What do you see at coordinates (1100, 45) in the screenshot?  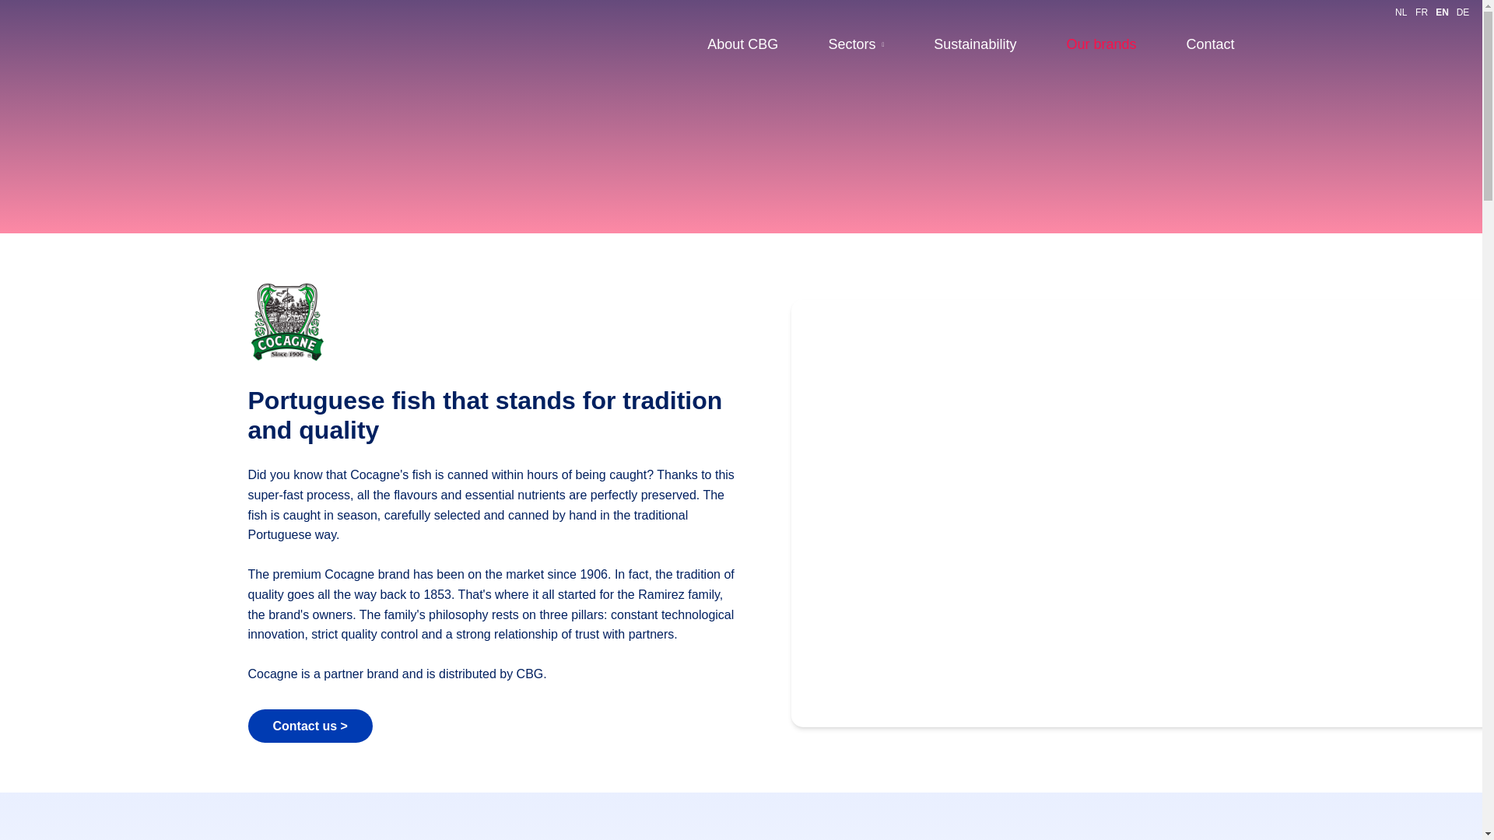 I see `Our brands` at bounding box center [1100, 45].